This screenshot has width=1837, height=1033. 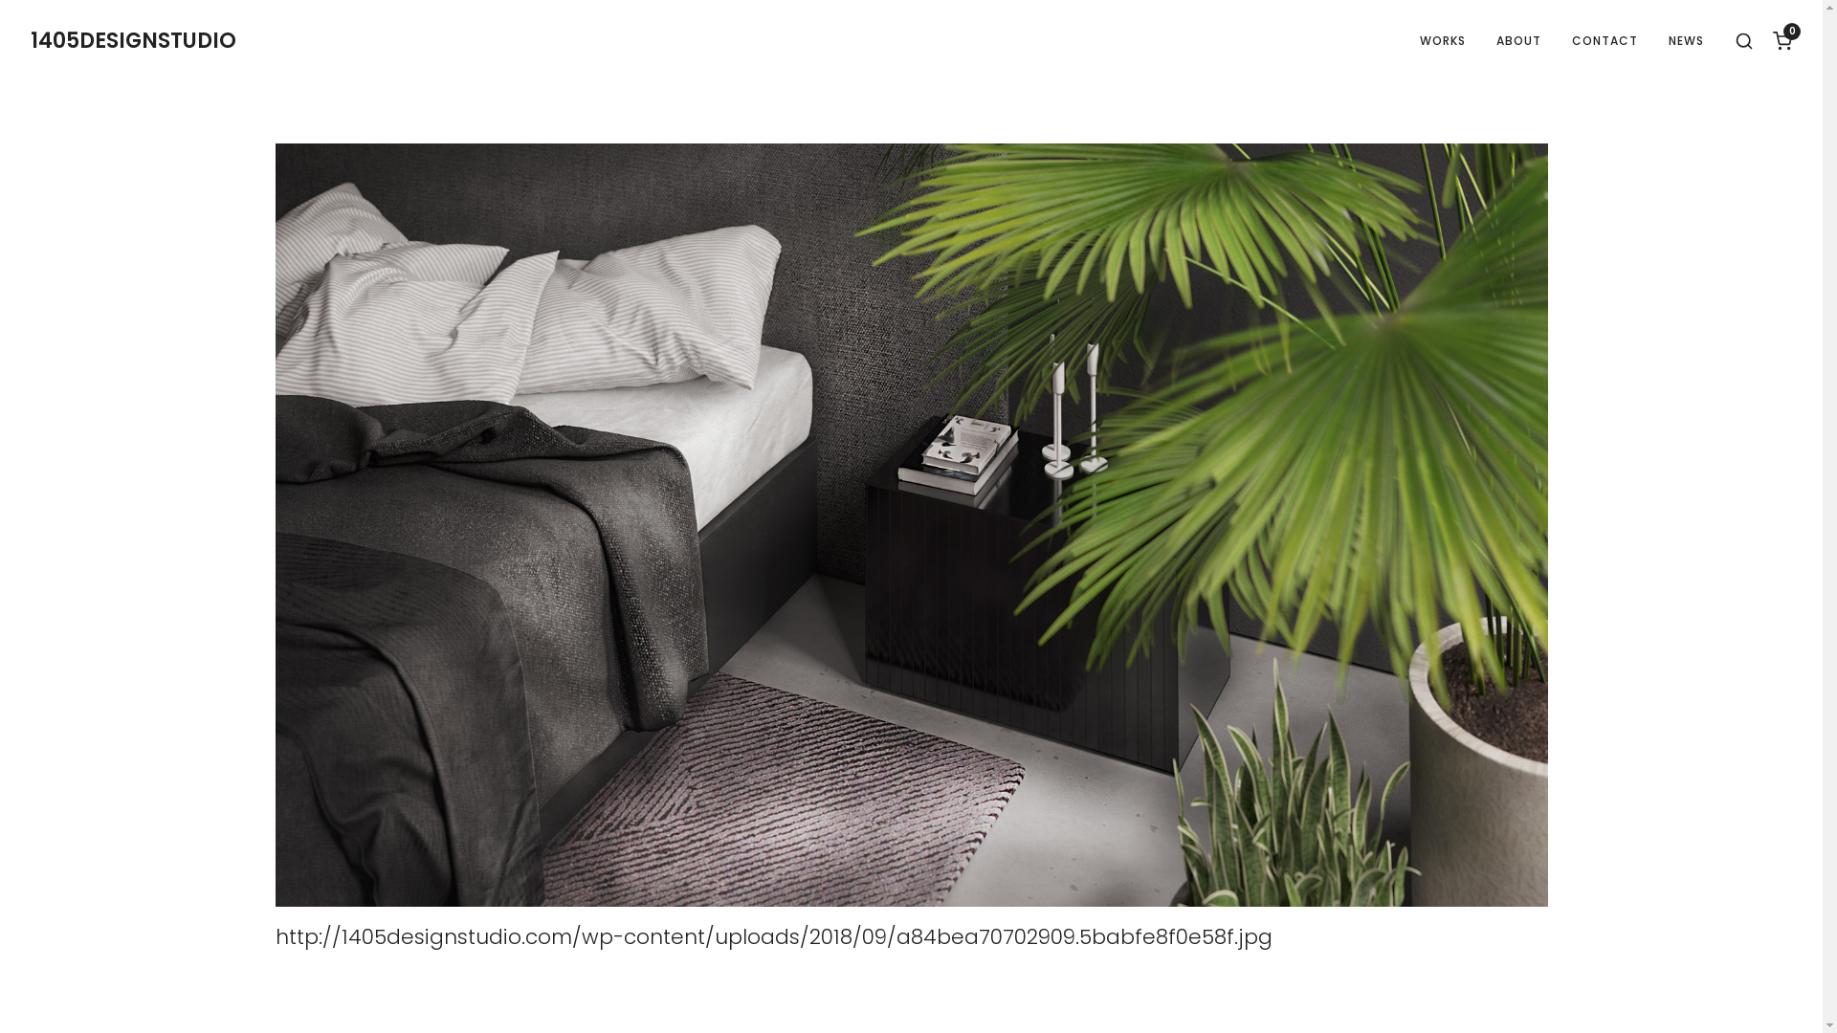 What do you see at coordinates (1443, 41) in the screenshot?
I see `WORKS` at bounding box center [1443, 41].